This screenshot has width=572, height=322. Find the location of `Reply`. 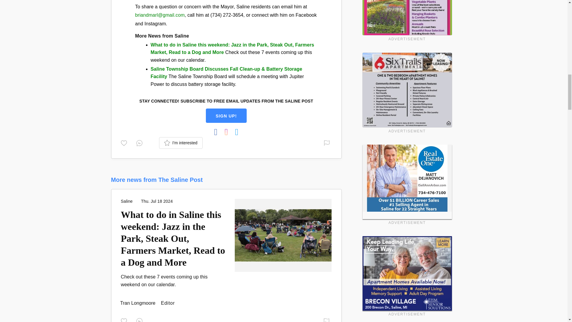

Reply is located at coordinates (141, 320).